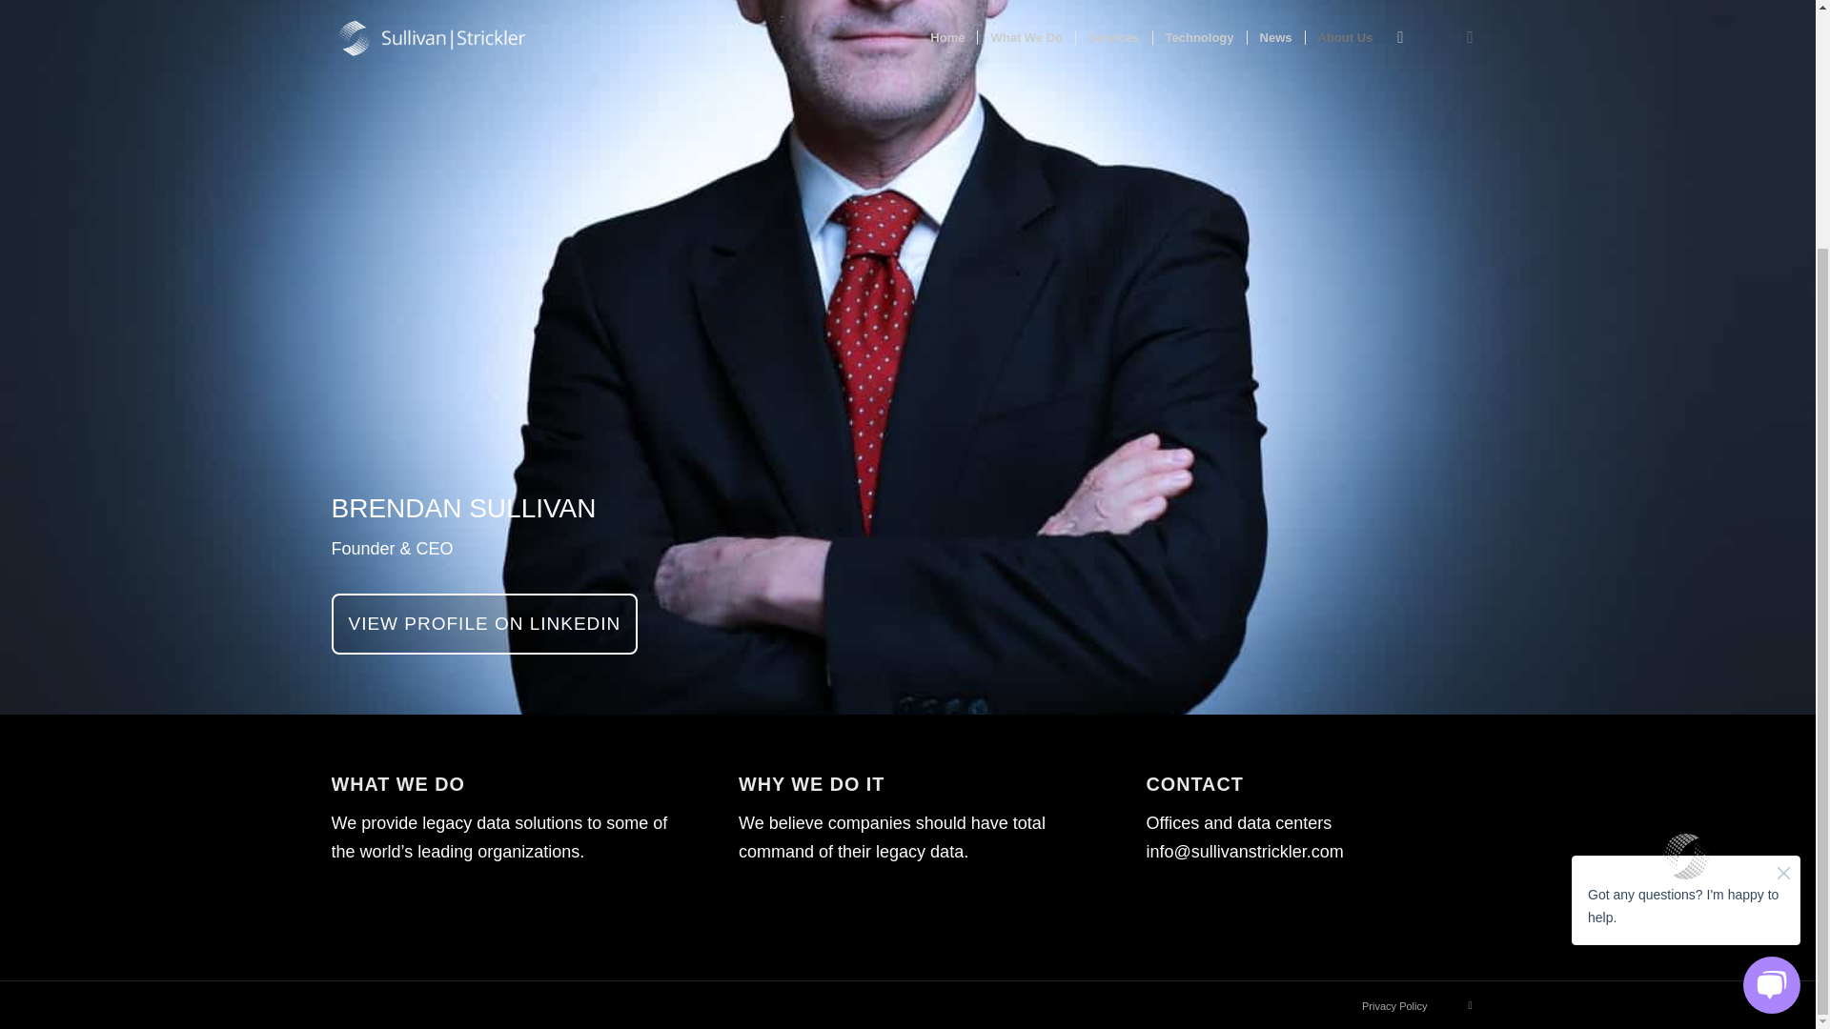  What do you see at coordinates (484, 623) in the screenshot?
I see `VIEW PROFILE ON LINKEDIN` at bounding box center [484, 623].